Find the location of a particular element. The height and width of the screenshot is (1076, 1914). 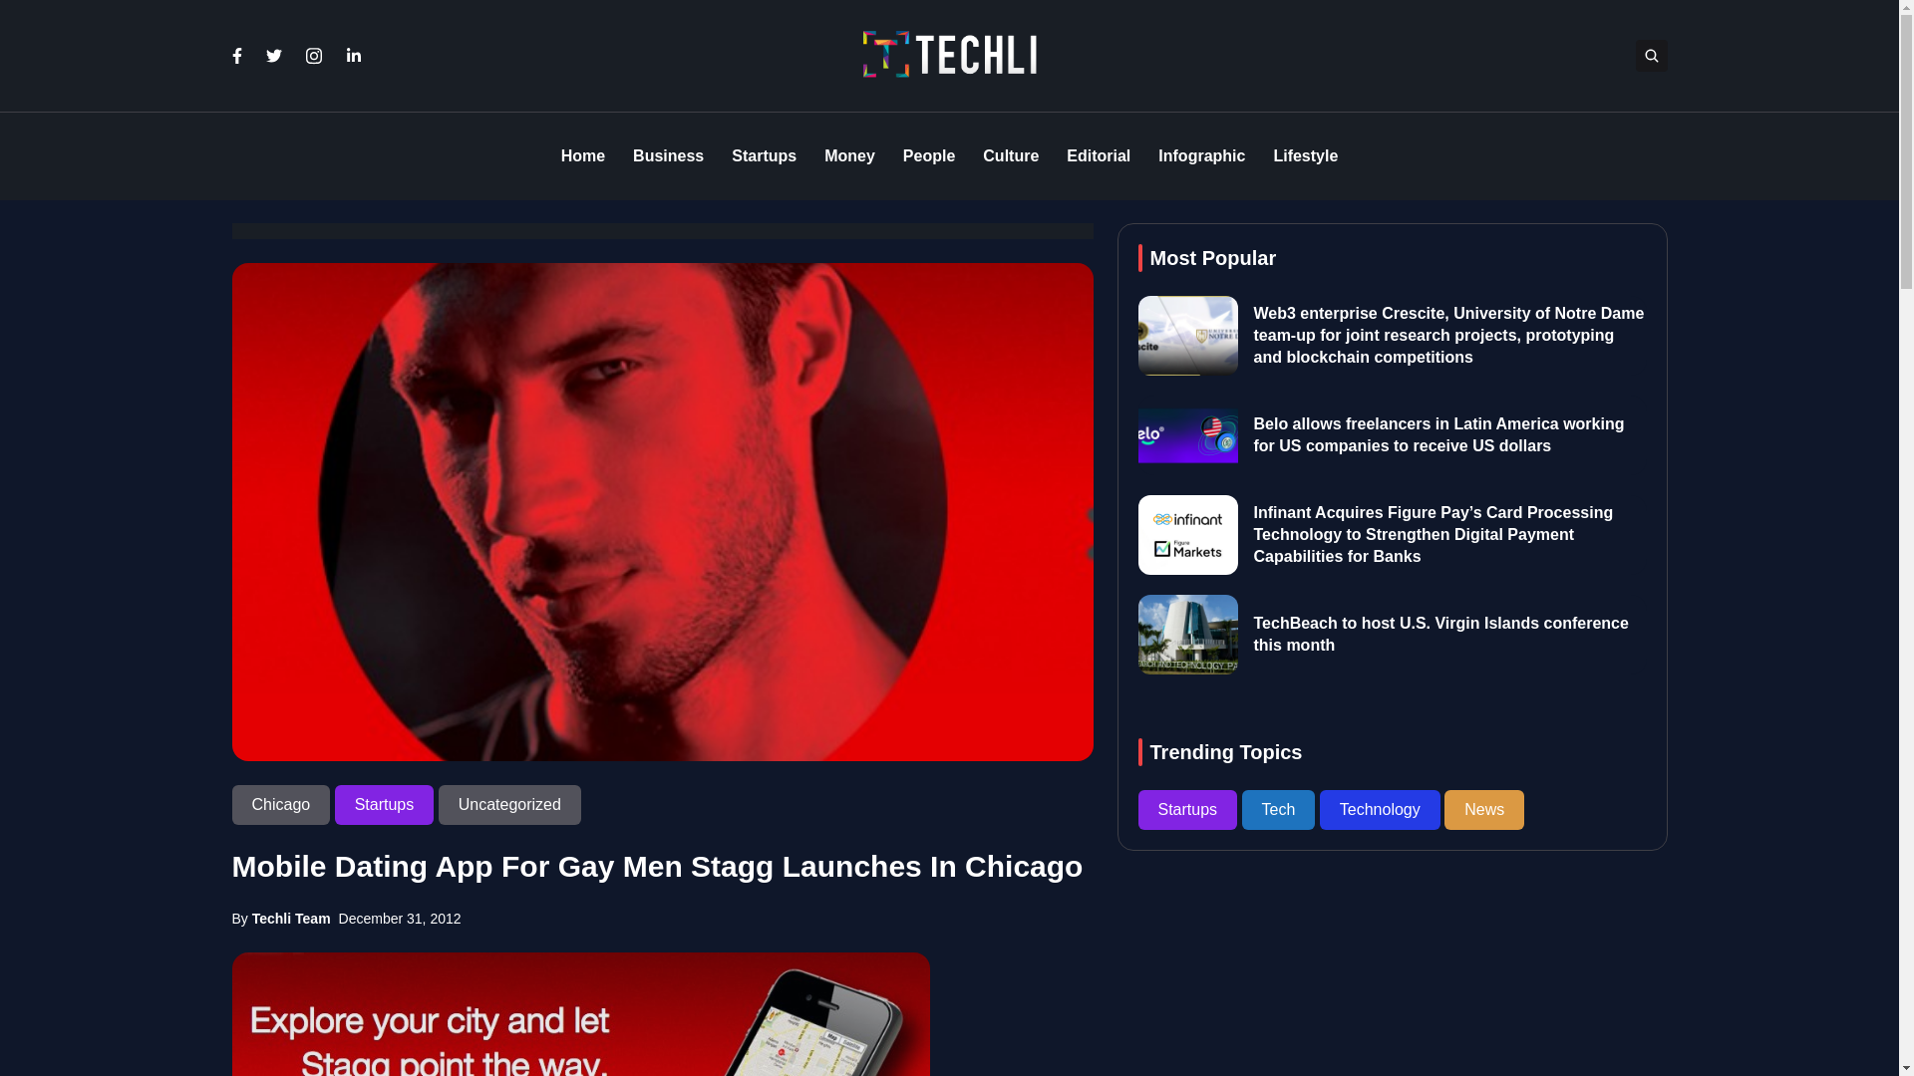

Startups is located at coordinates (387, 805).